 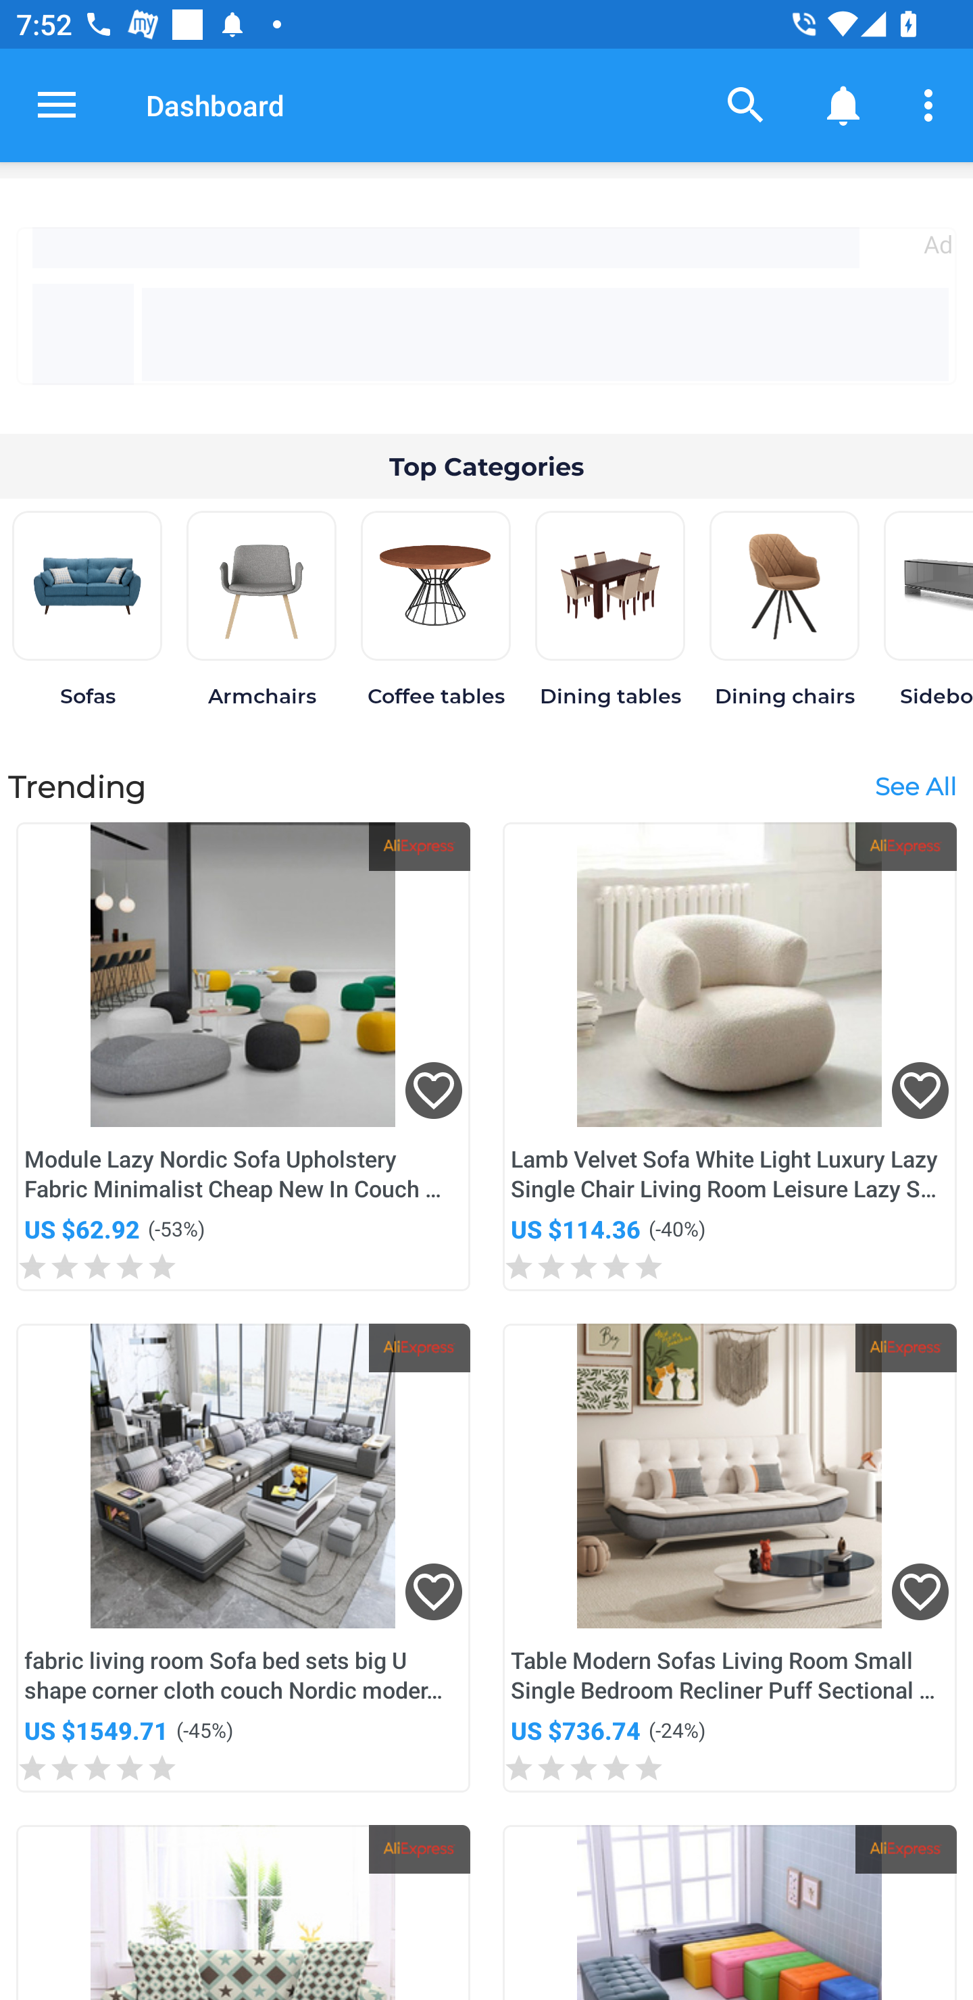 What do you see at coordinates (57, 105) in the screenshot?
I see `Open navigation drawer` at bounding box center [57, 105].